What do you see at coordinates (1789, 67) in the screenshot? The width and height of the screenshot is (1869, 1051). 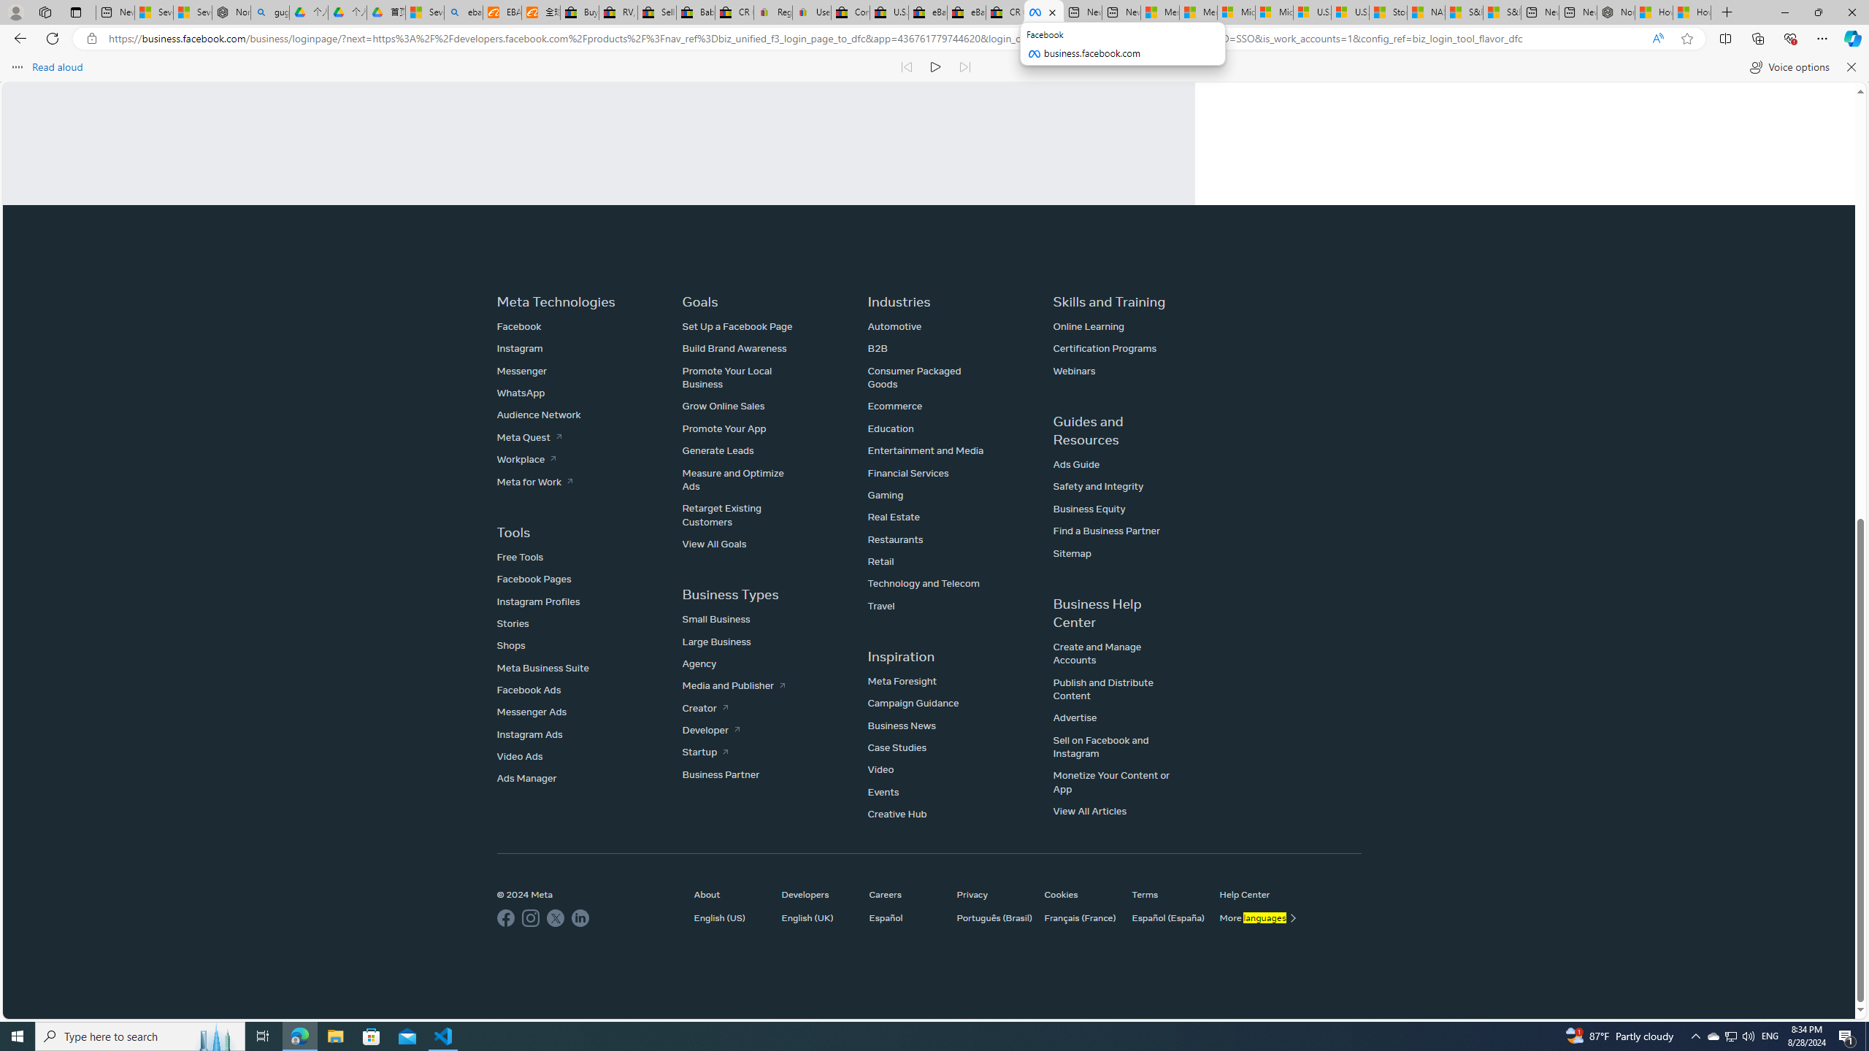 I see `Voice options` at bounding box center [1789, 67].